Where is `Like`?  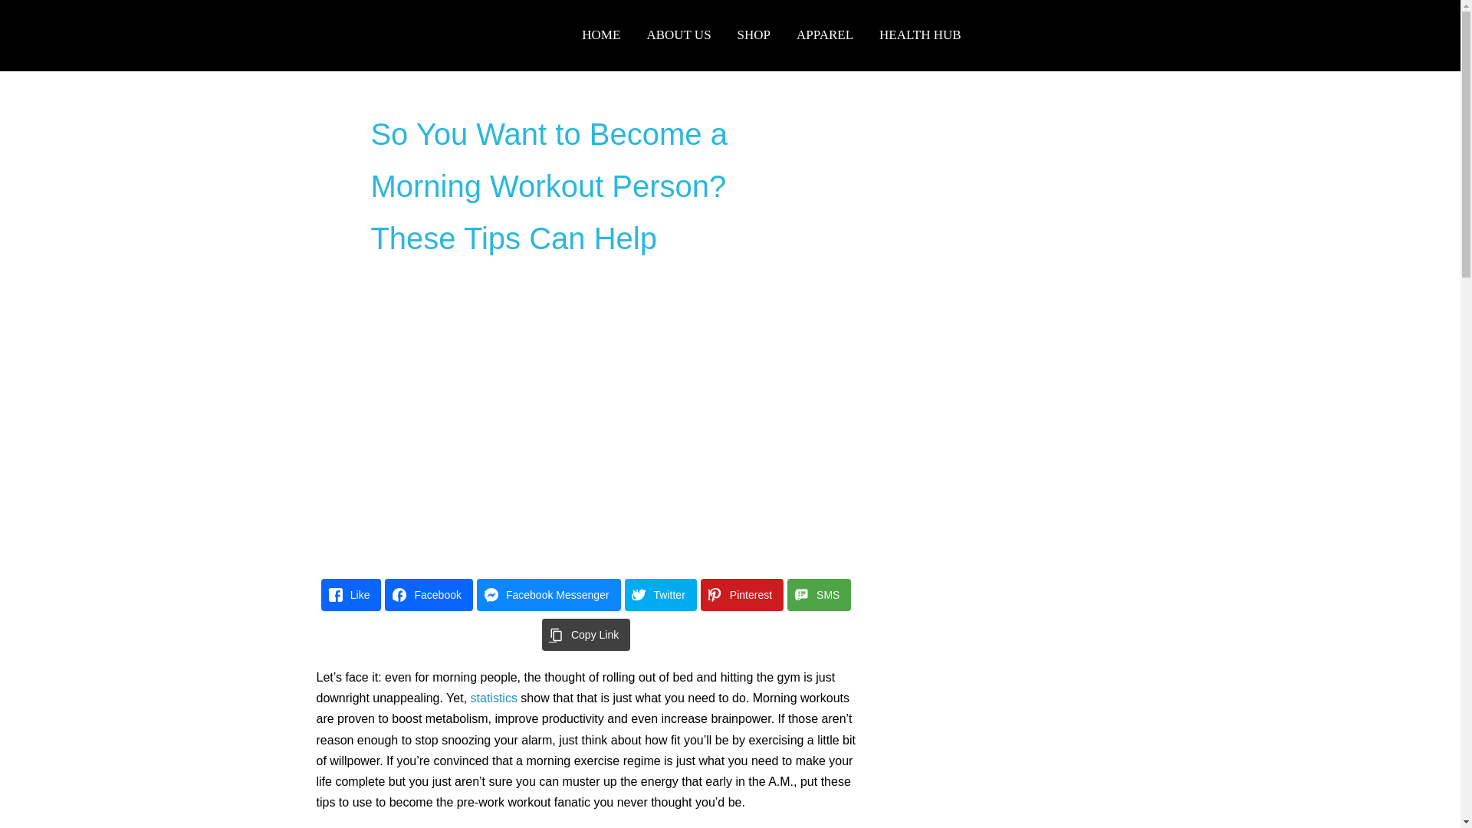 Like is located at coordinates (351, 595).